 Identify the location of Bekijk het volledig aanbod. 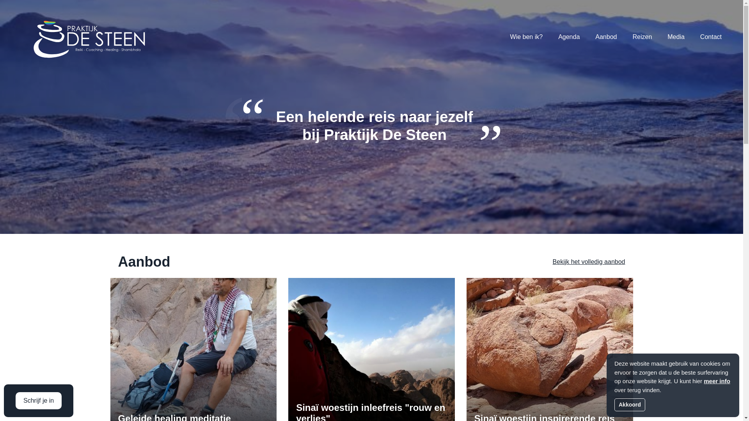
(589, 262).